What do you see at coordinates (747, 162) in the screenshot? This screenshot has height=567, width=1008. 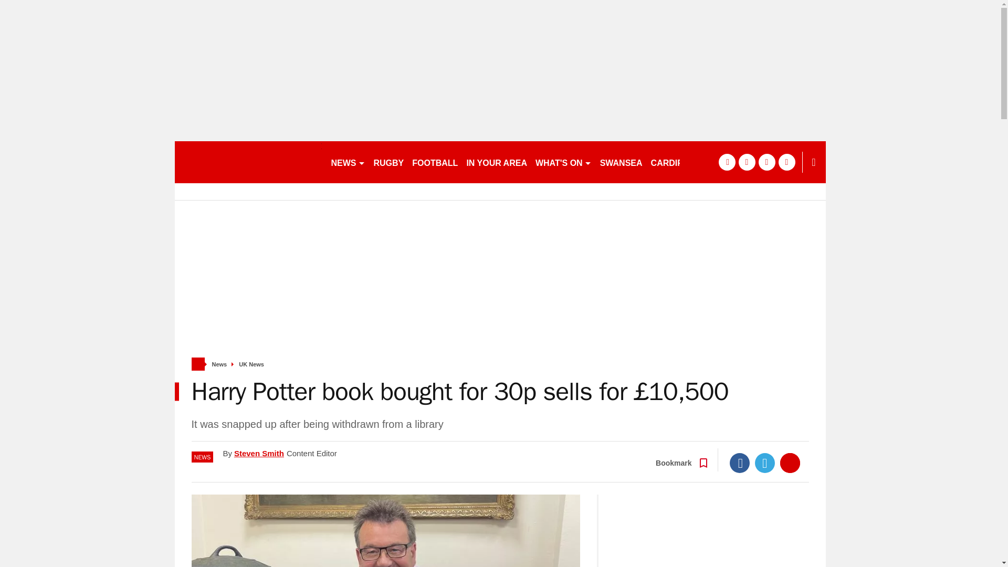 I see `twitter` at bounding box center [747, 162].